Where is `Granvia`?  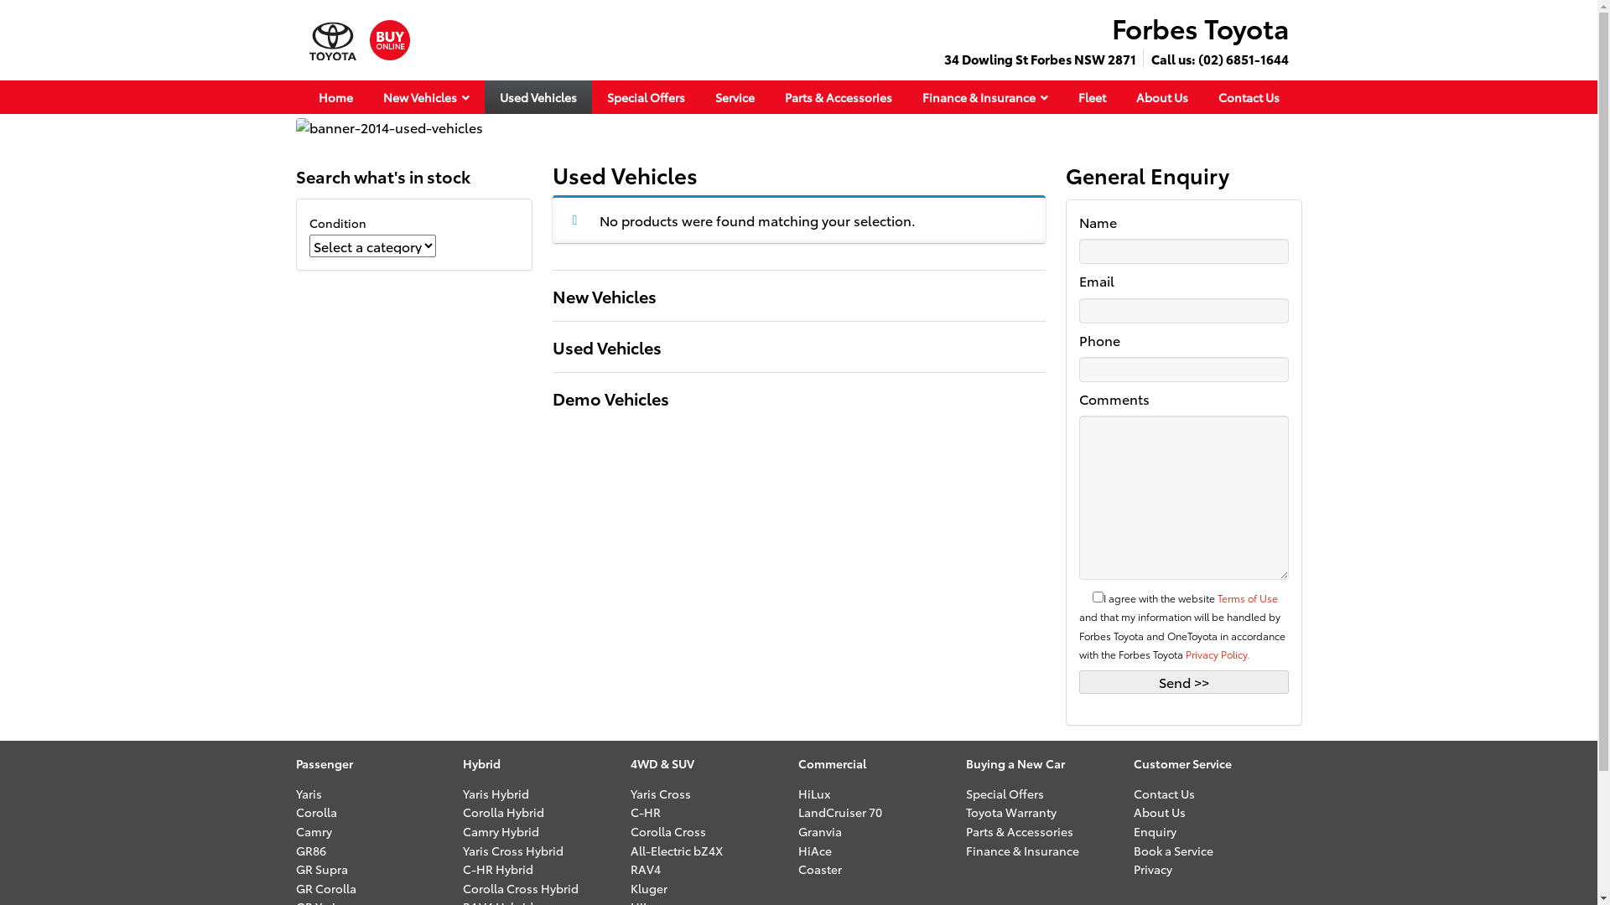 Granvia is located at coordinates (820, 831).